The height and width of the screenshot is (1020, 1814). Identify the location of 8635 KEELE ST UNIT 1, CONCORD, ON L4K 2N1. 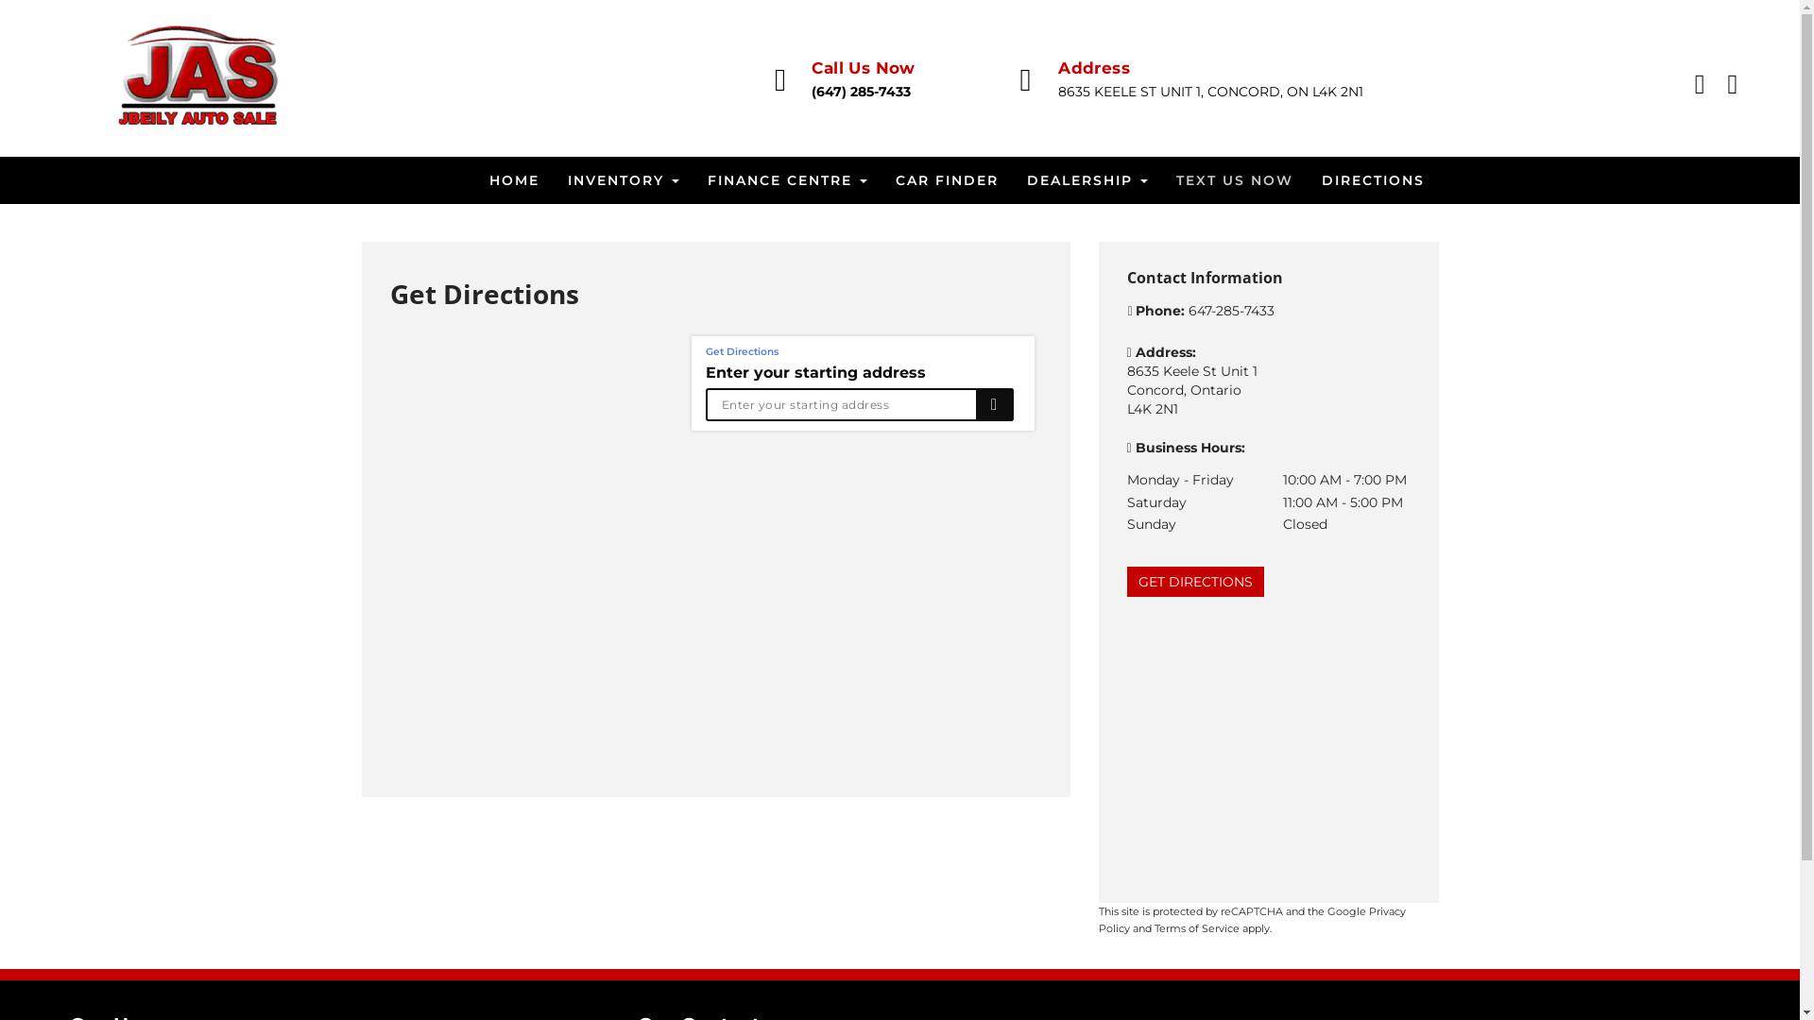
(1211, 92).